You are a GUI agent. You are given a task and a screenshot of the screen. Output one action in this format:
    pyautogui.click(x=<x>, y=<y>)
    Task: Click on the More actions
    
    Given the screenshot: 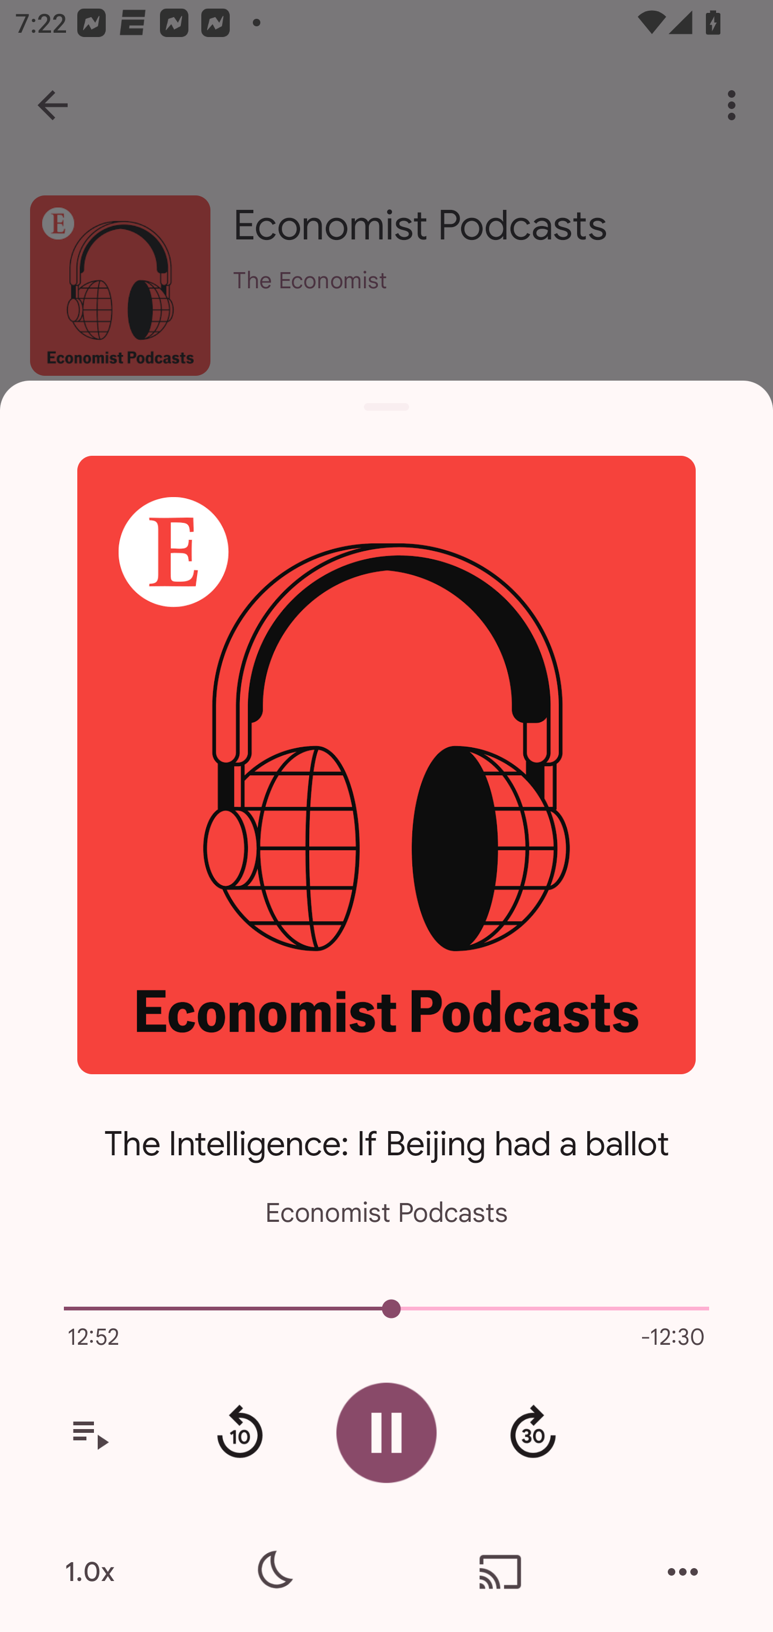 What is the action you would take?
    pyautogui.click(x=683, y=1572)
    